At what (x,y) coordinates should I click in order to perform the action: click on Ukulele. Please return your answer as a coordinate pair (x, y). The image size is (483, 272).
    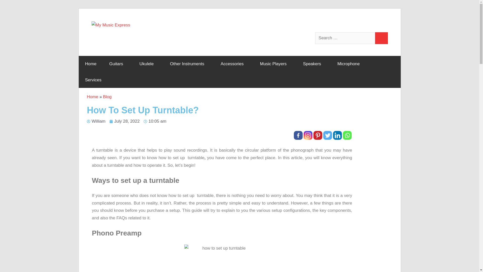
    Looking at the image, I should click on (148, 64).